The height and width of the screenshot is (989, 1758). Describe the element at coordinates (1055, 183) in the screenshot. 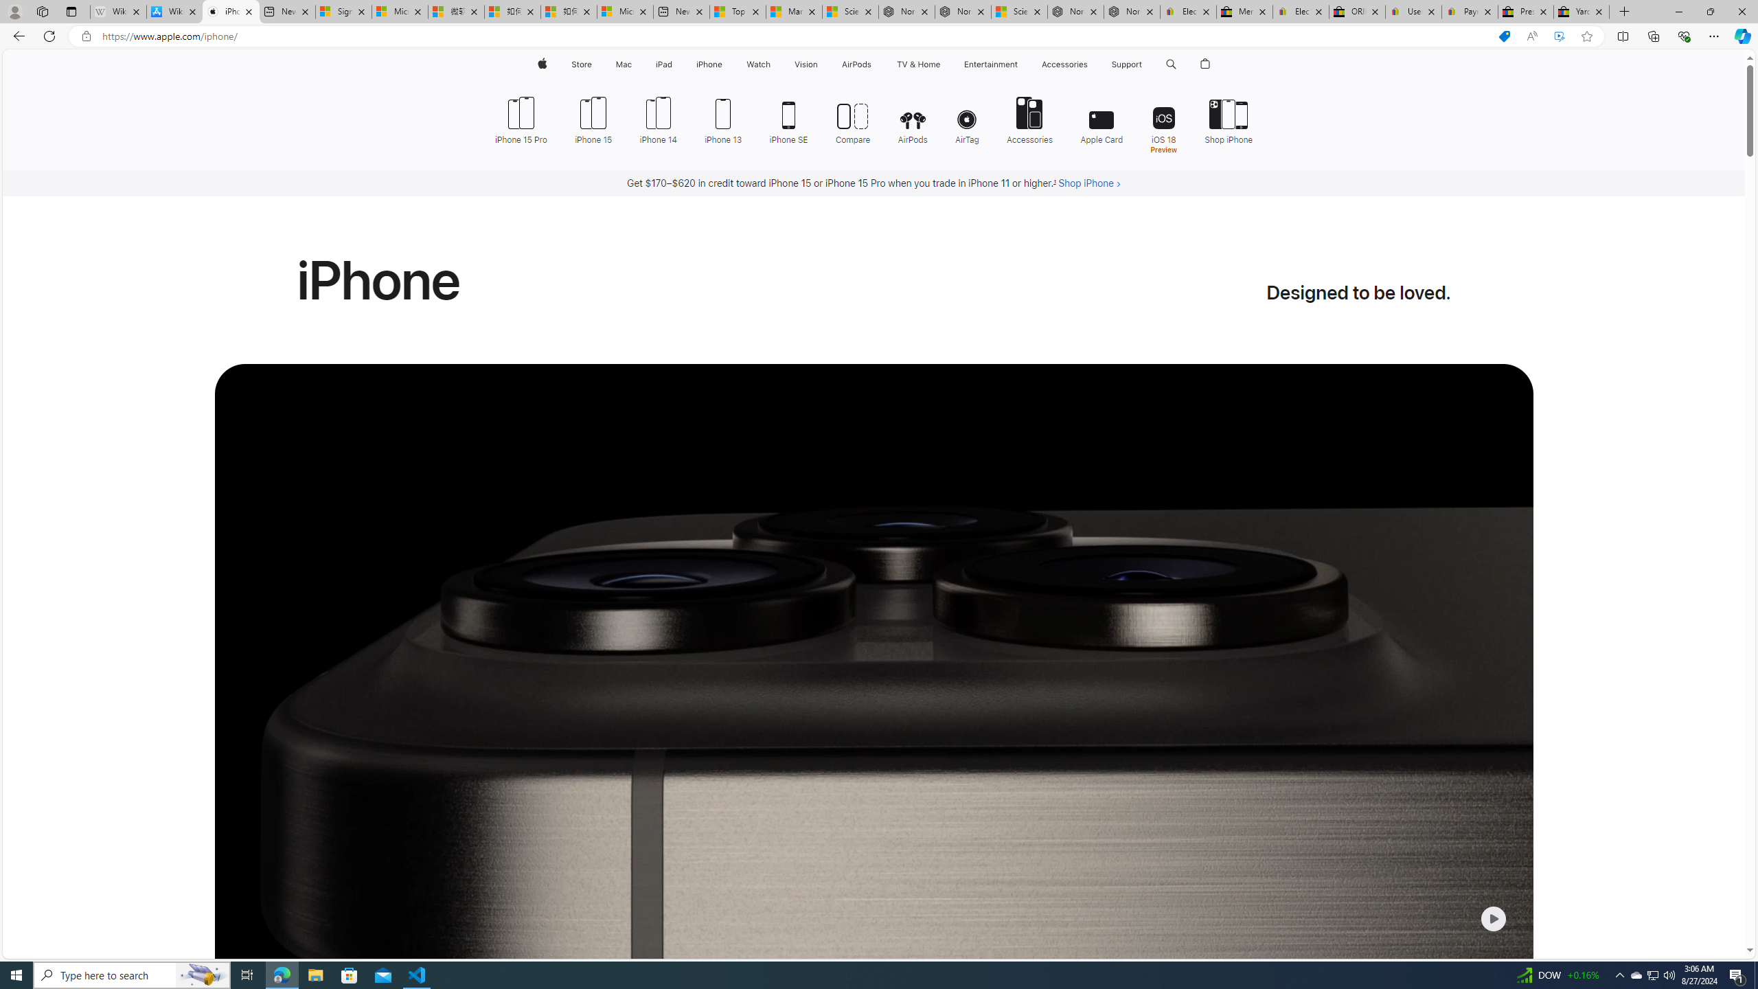

I see `Footnote 1` at that location.